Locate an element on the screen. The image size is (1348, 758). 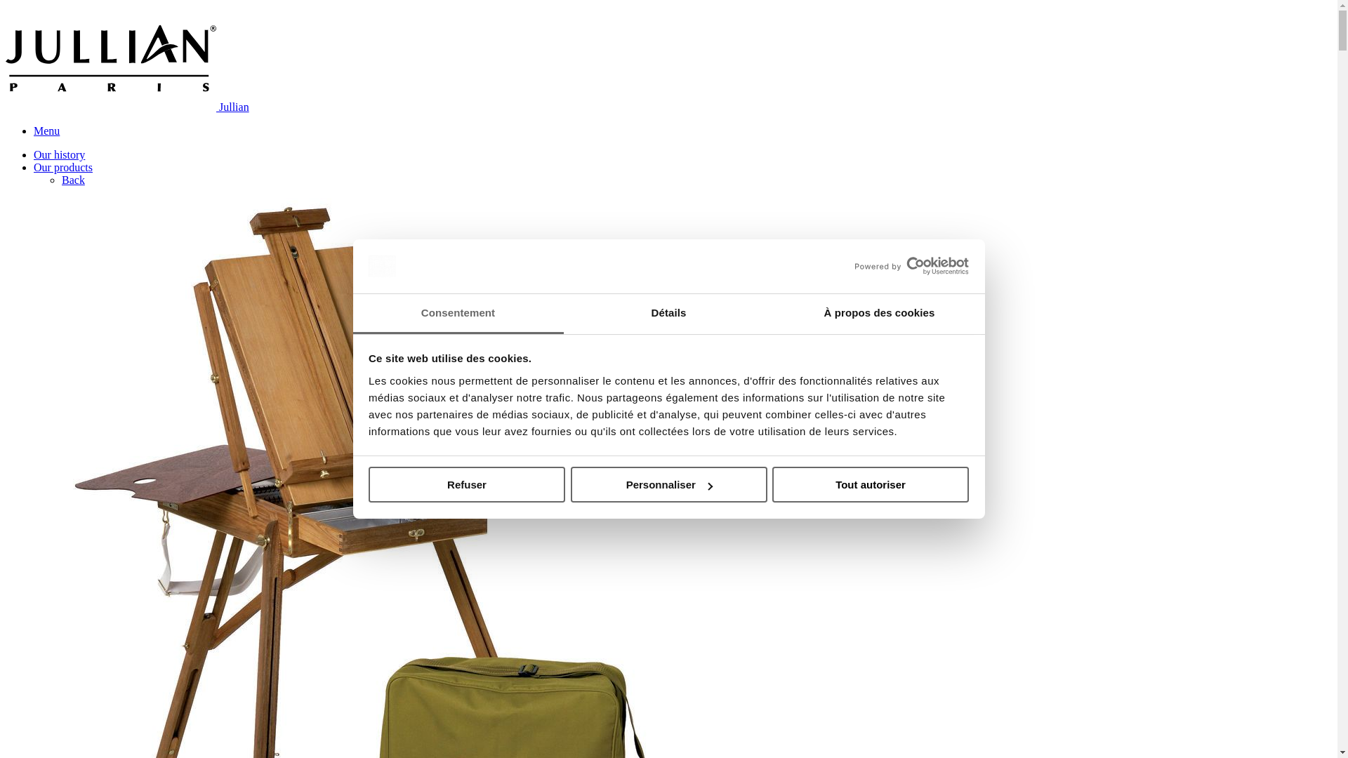
Back is located at coordinates (73, 180).